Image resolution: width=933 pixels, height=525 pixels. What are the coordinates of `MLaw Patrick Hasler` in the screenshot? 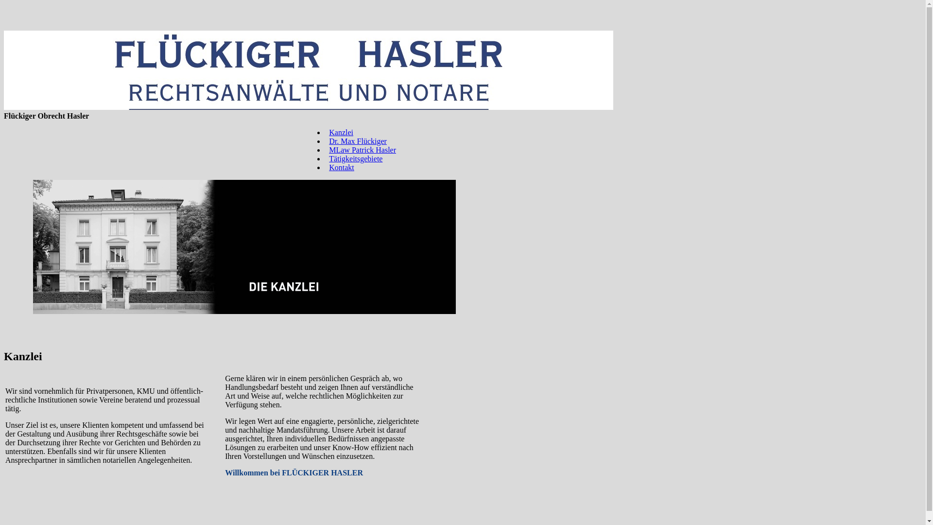 It's located at (363, 150).